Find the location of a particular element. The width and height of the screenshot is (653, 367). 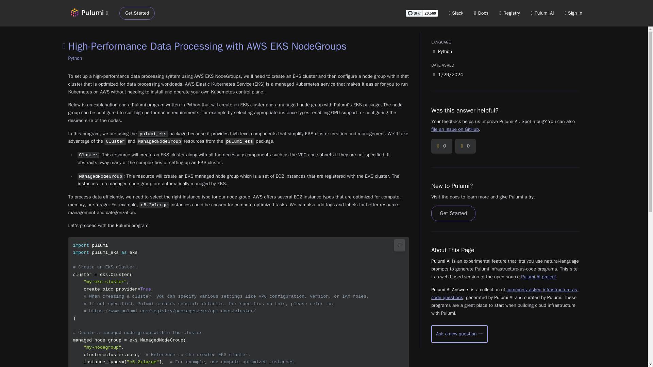

0 is located at coordinates (465, 146).